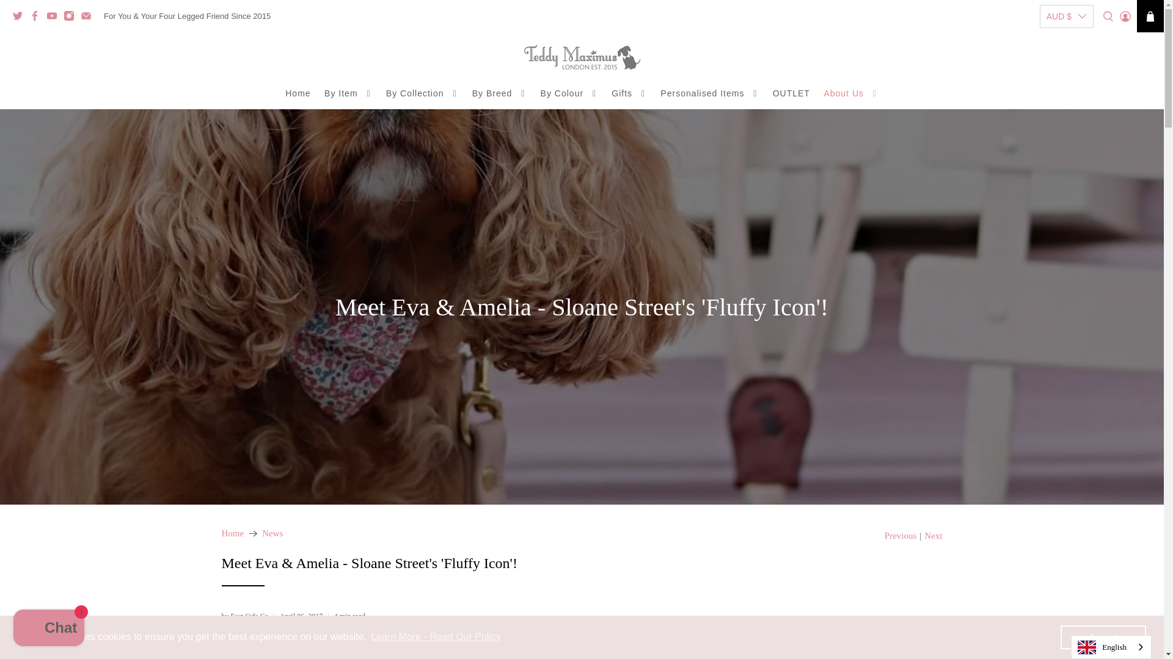  Describe the element at coordinates (1067, 153) in the screenshot. I see `SEK` at that location.